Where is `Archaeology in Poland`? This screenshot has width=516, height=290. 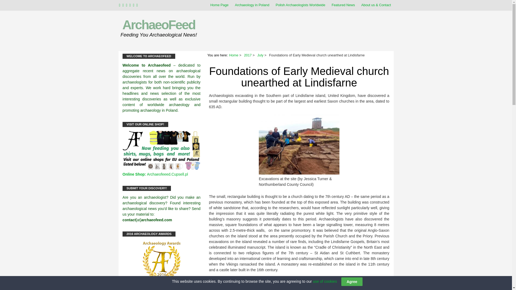
Archaeology in Poland is located at coordinates (252, 5).